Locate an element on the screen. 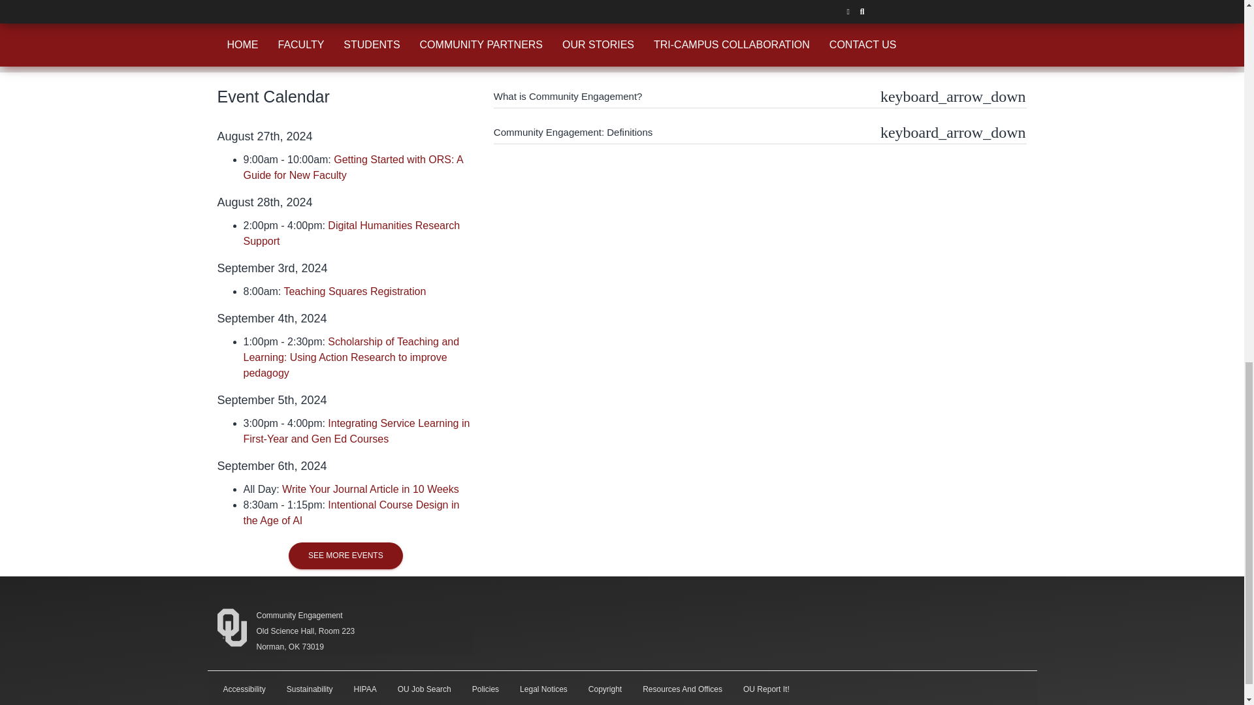 Image resolution: width=1254 pixels, height=705 pixels. Copyright is located at coordinates (605, 689).